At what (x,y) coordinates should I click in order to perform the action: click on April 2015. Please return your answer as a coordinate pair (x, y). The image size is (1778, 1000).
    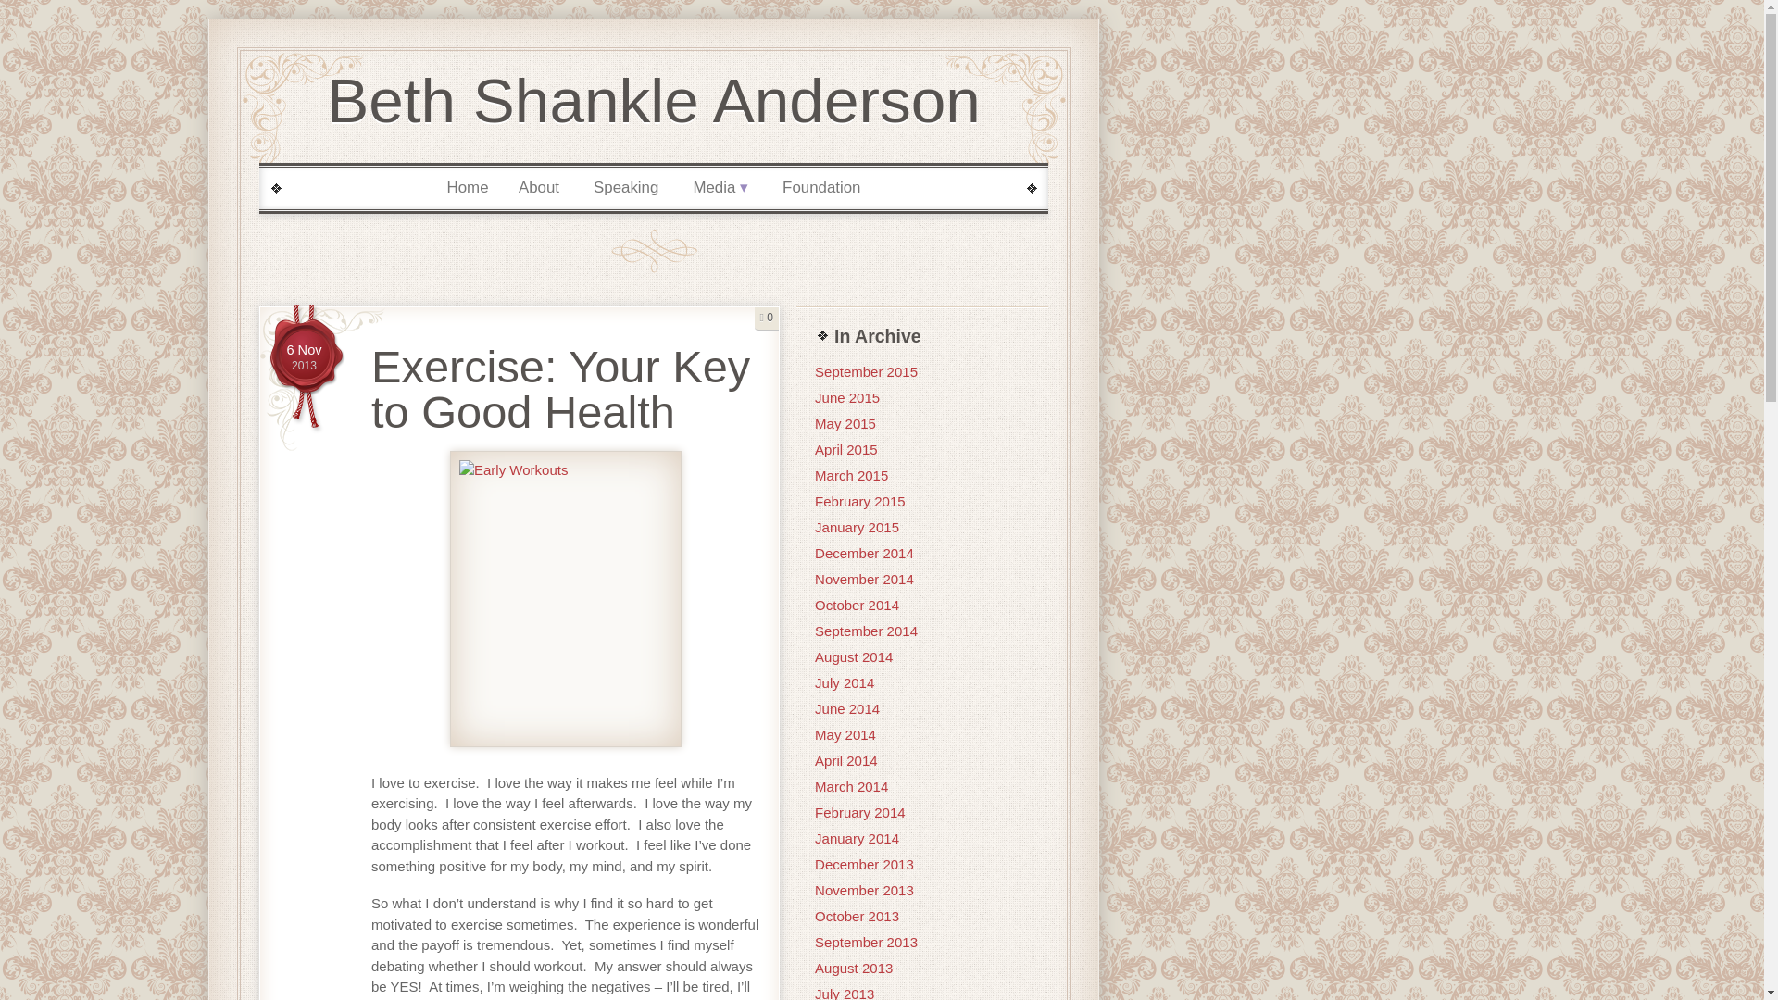
    Looking at the image, I should click on (846, 449).